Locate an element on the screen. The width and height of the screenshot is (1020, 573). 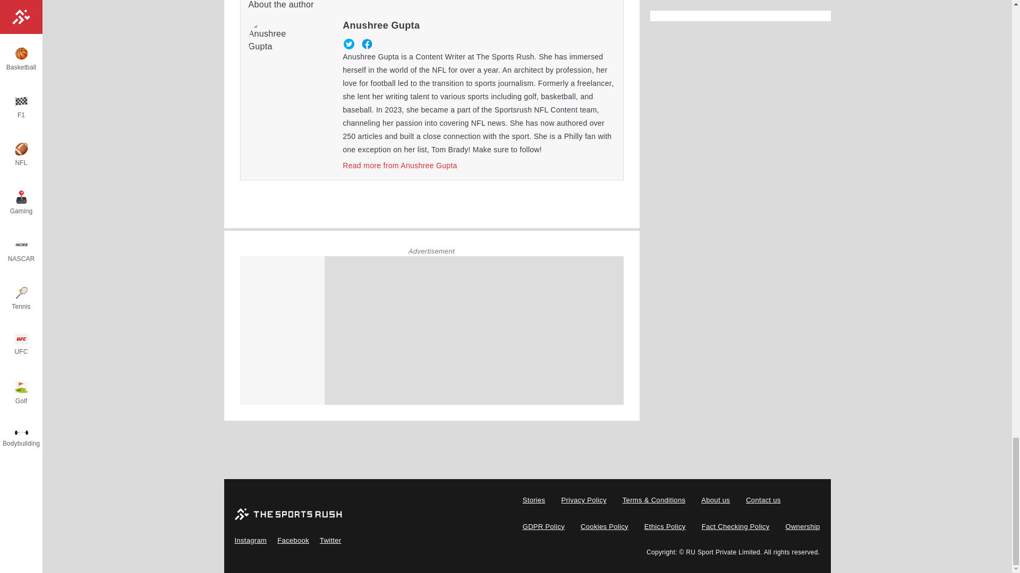
Instagram is located at coordinates (251, 540).